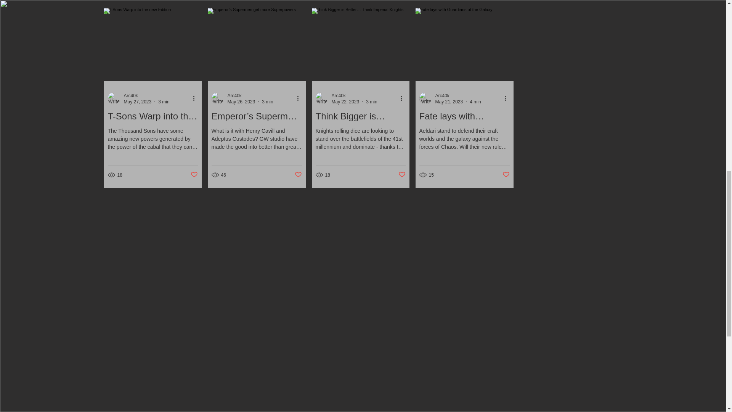  Describe the element at coordinates (345, 102) in the screenshot. I see `May 22, 2023` at that location.